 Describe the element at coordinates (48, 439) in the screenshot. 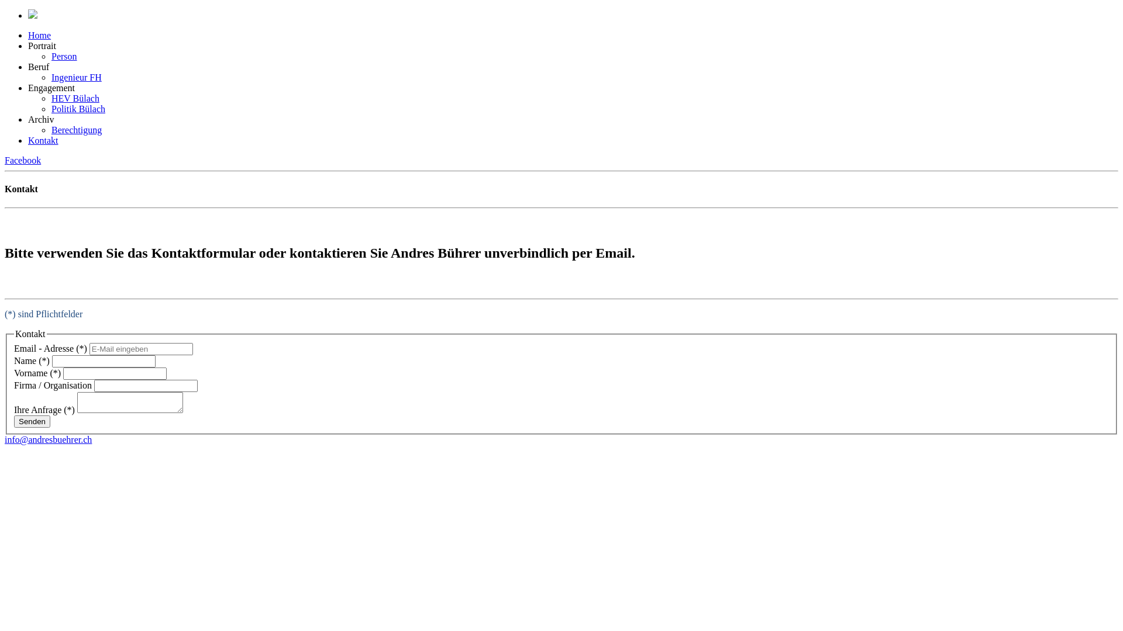

I see `info@andresbuehrer.ch` at that location.